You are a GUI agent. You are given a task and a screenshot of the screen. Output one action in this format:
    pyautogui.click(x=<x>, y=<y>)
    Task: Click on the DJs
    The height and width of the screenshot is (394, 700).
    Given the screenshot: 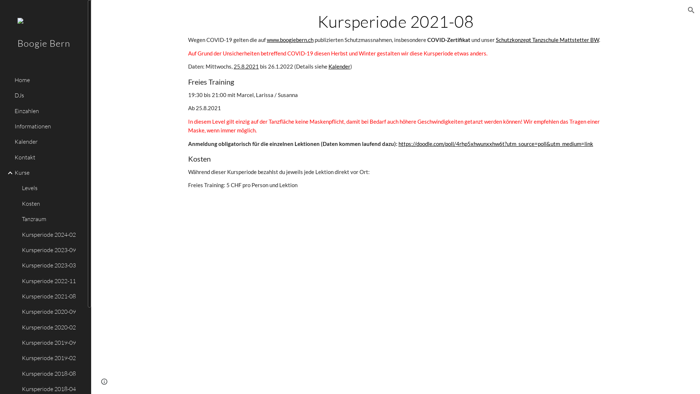 What is the action you would take?
    pyautogui.click(x=48, y=96)
    